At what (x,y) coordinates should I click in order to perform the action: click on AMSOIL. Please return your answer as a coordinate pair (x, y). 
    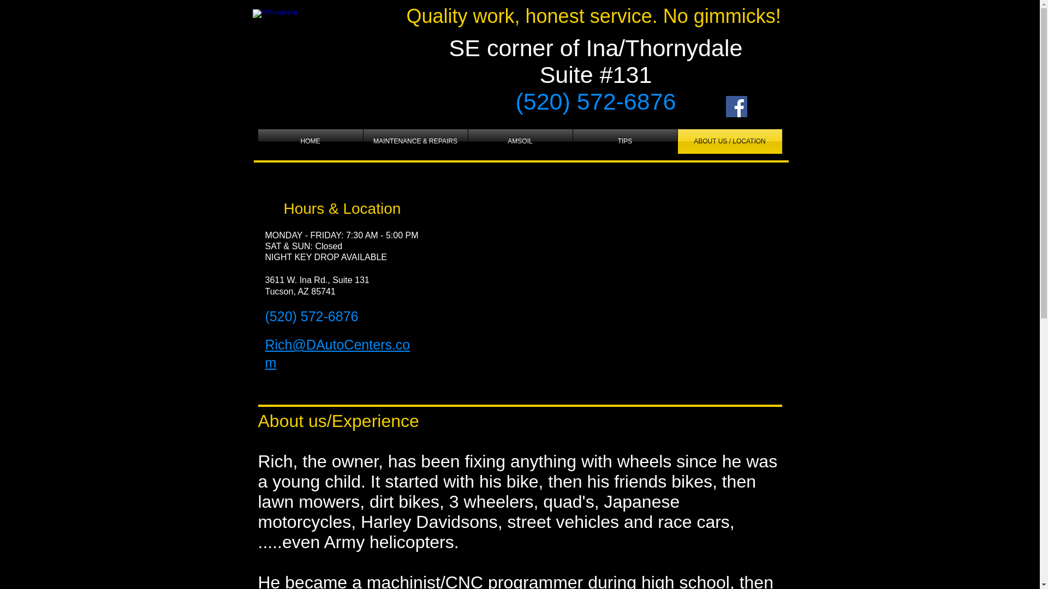
    Looking at the image, I should click on (520, 141).